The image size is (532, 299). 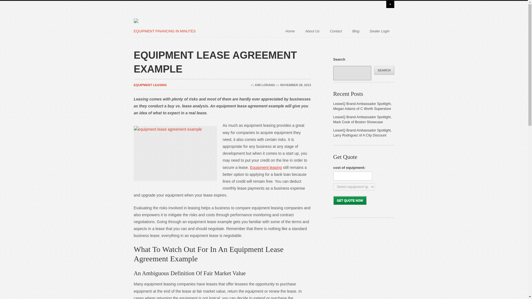 What do you see at coordinates (150, 85) in the screenshot?
I see `EQUIPMENT LEASING` at bounding box center [150, 85].